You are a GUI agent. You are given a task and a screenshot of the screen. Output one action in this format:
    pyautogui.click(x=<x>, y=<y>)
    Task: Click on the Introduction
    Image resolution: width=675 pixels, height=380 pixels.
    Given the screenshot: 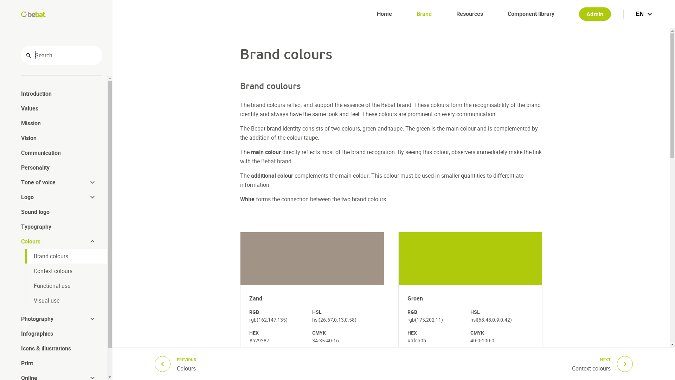 What is the action you would take?
    pyautogui.click(x=59, y=94)
    